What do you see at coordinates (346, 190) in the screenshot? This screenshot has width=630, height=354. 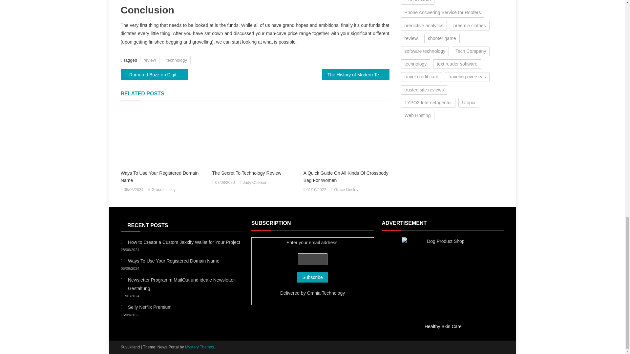 I see `Grace Linsley` at bounding box center [346, 190].